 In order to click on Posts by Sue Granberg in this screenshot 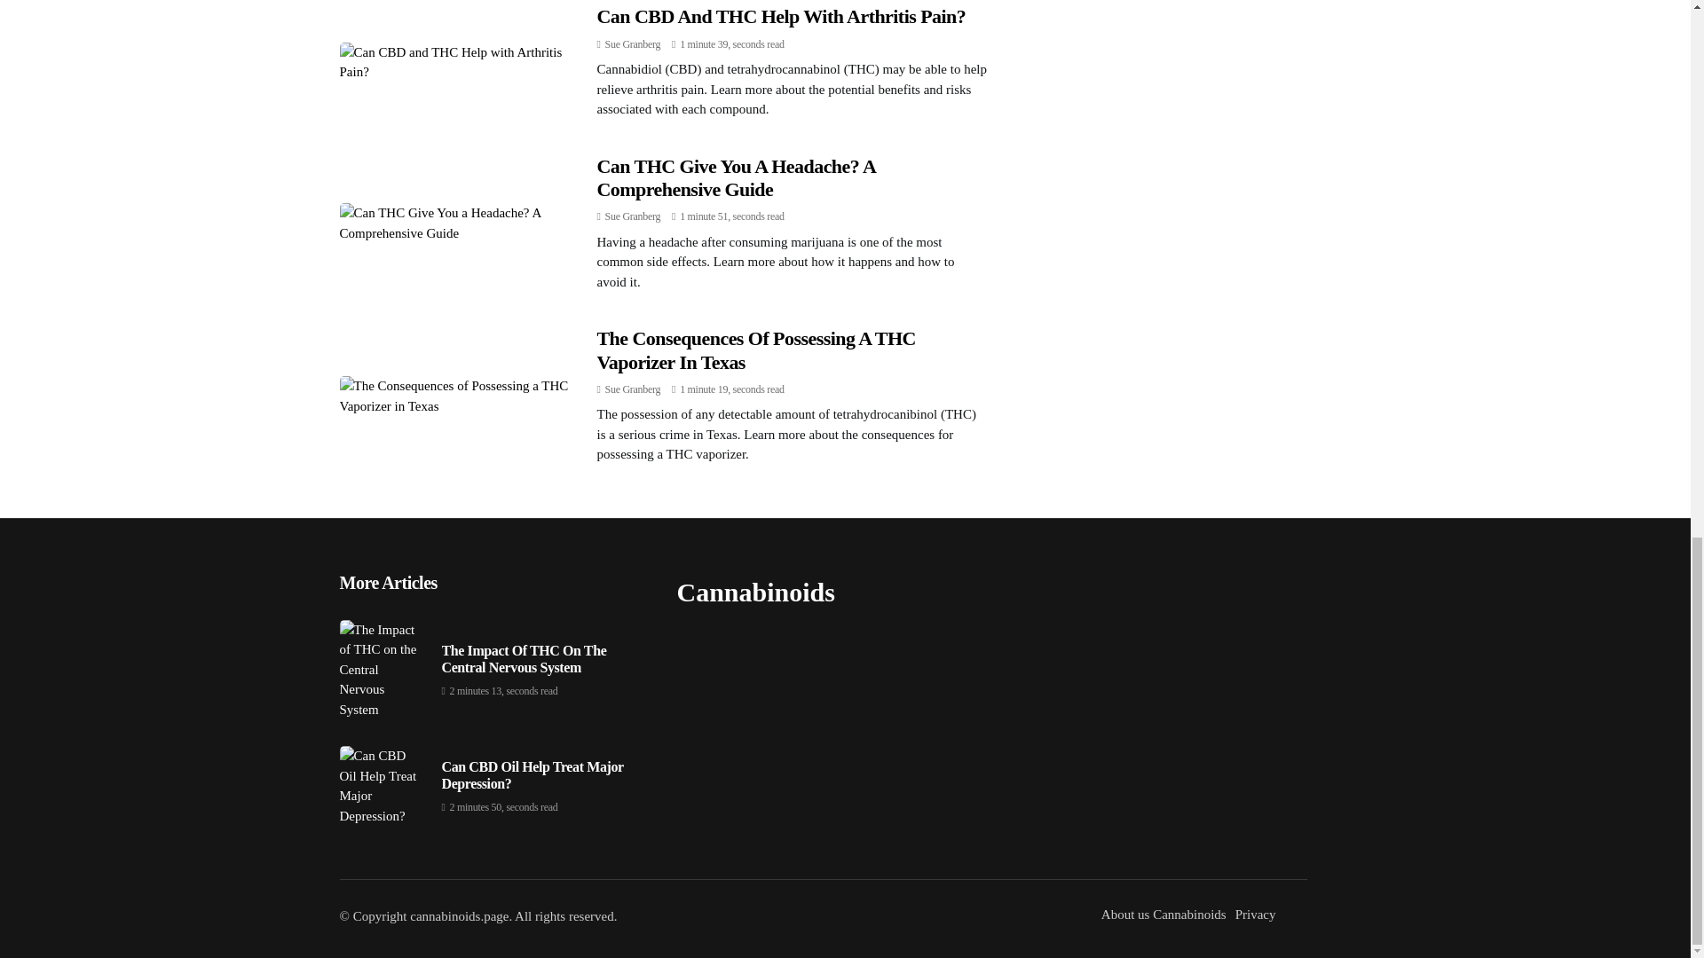, I will do `click(632, 216)`.